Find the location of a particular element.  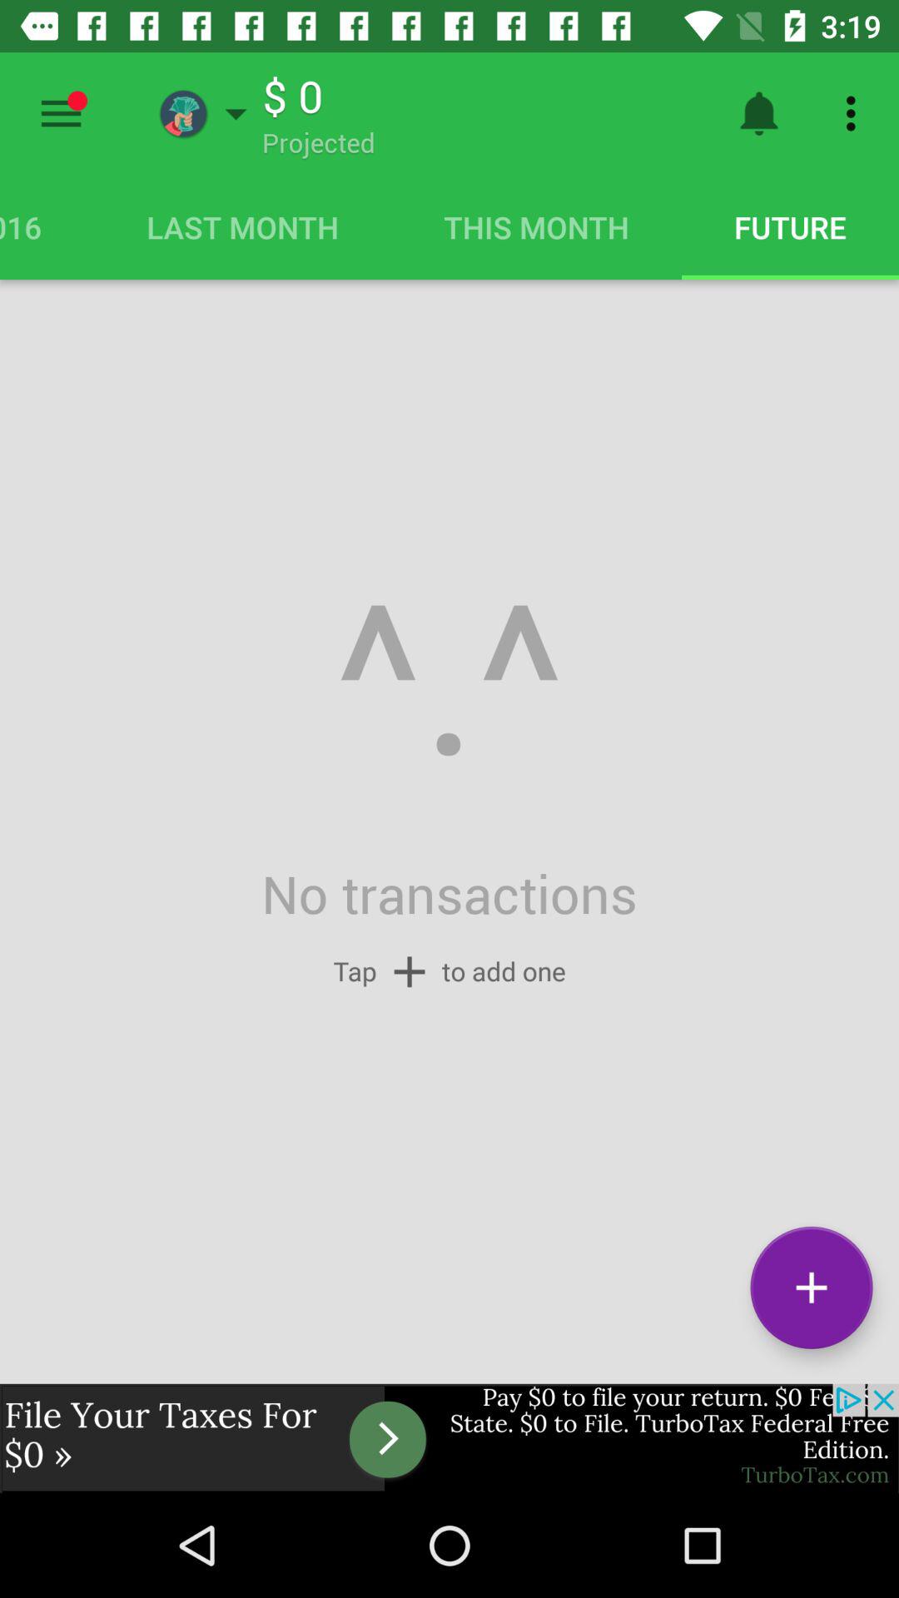

see the menu is located at coordinates (62, 113).